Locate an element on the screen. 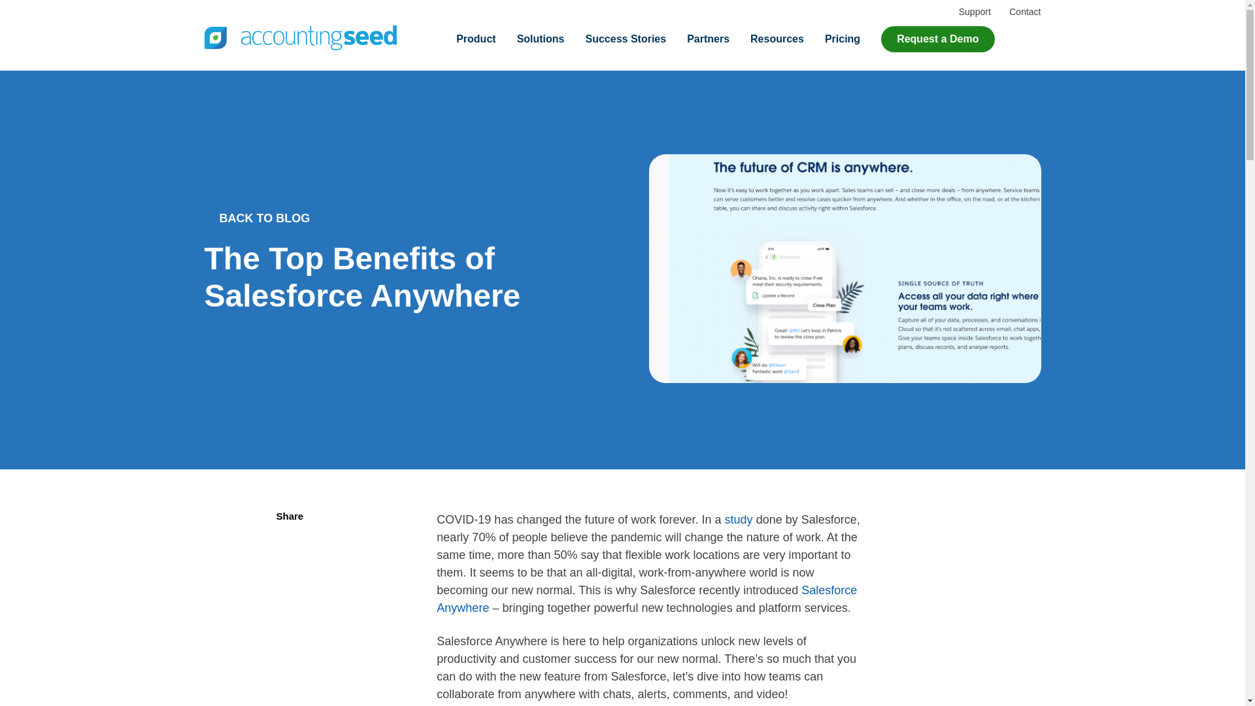 The width and height of the screenshot is (1255, 706). Share on LinkedIn is located at coordinates (289, 608).